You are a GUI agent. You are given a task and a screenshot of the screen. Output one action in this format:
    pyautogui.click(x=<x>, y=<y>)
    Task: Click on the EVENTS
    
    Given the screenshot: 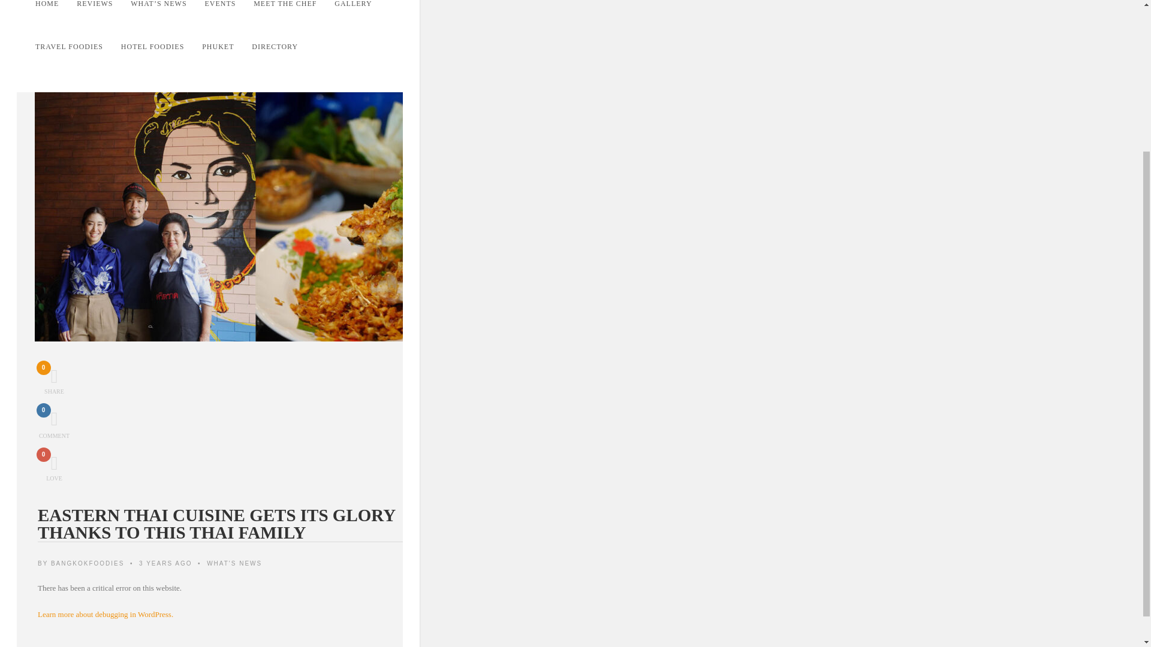 What is the action you would take?
    pyautogui.click(x=229, y=13)
    